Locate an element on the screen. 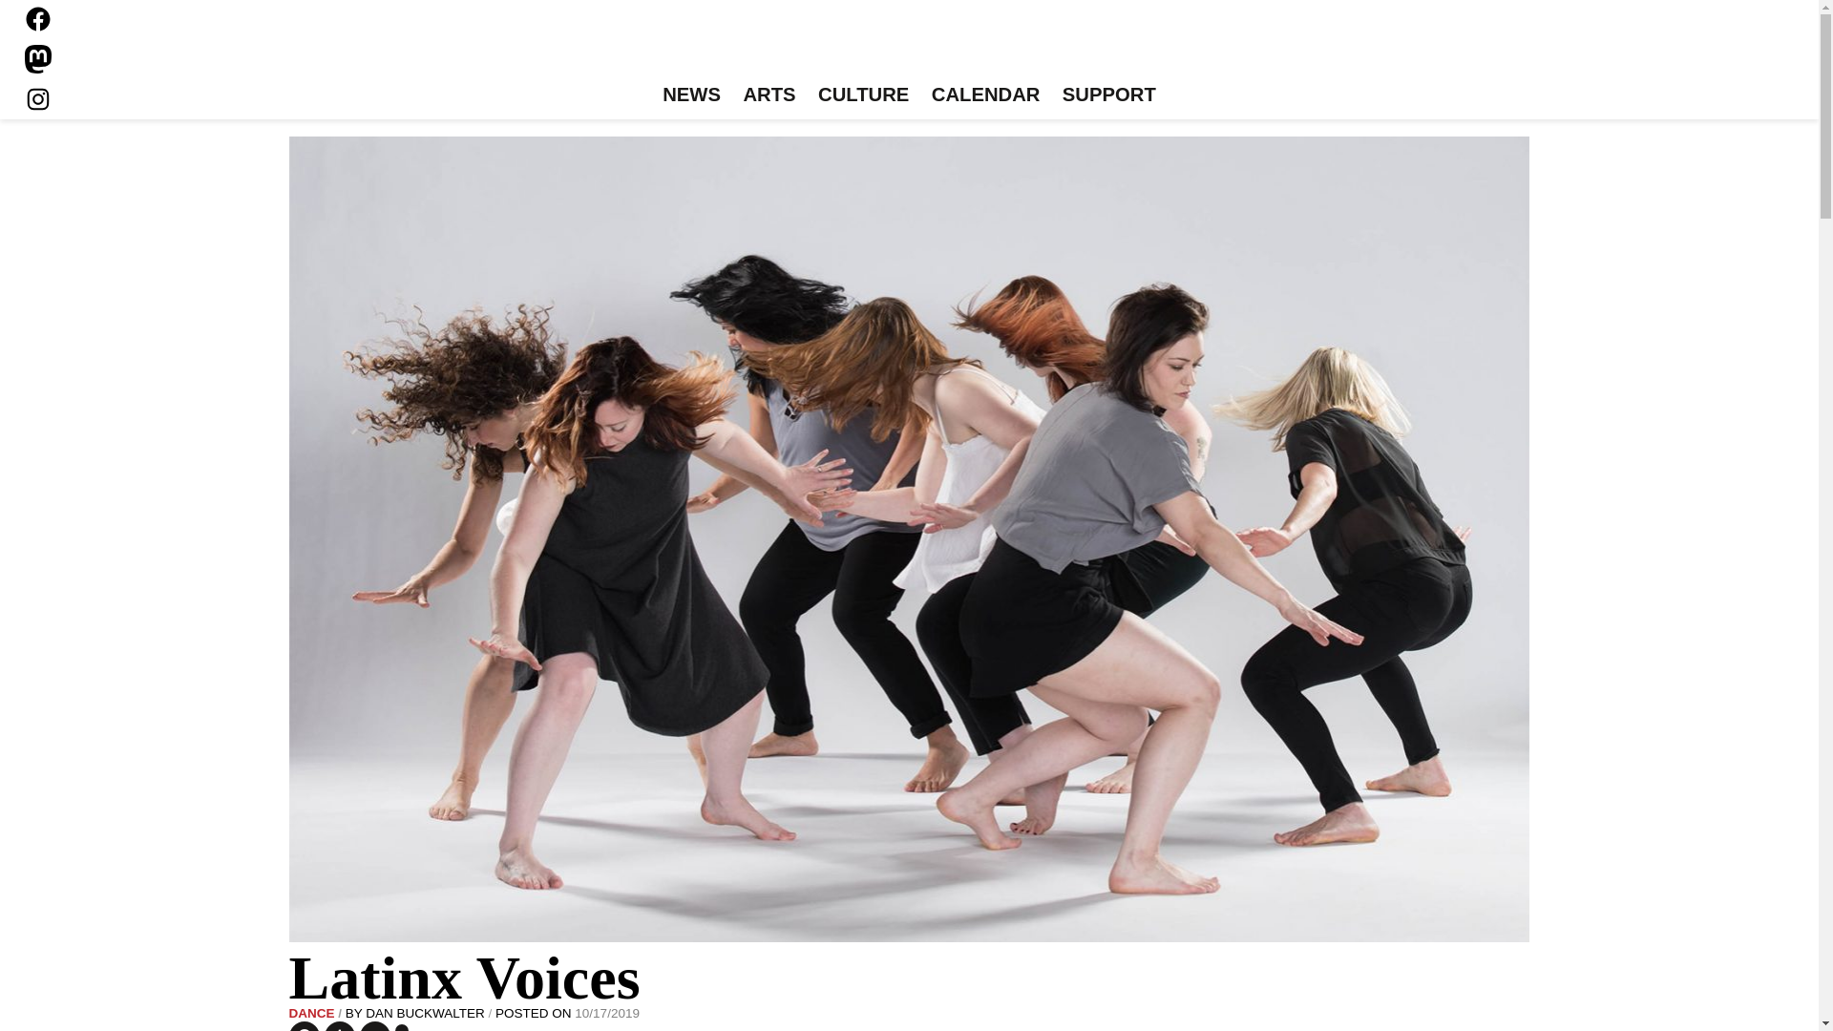  Click to print is located at coordinates (402, 1027).